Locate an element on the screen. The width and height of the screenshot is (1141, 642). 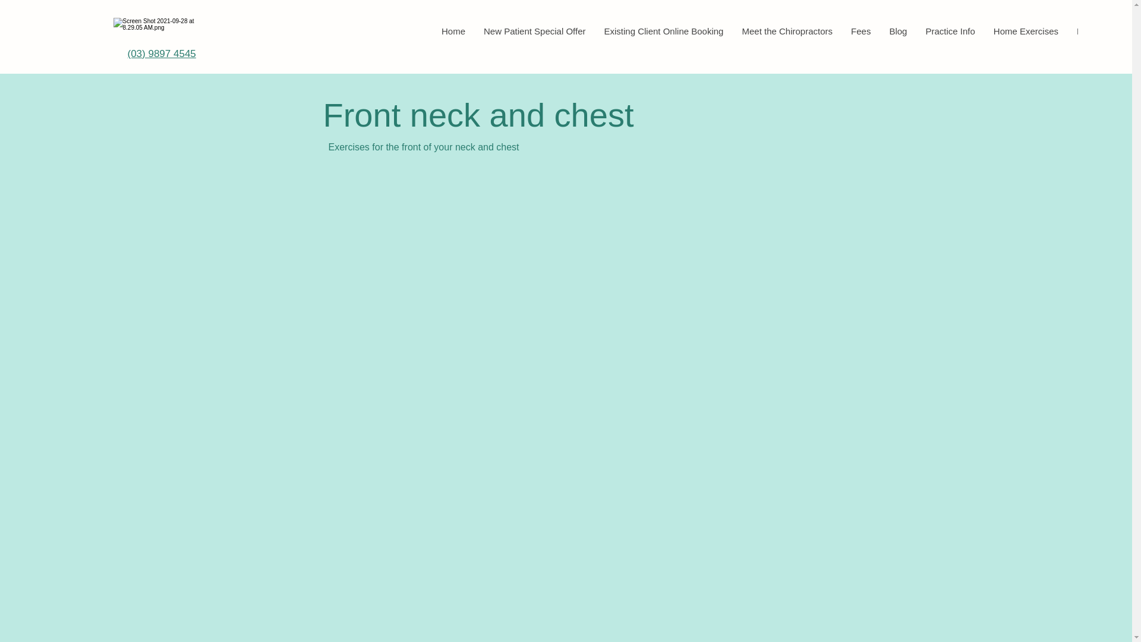
(03) 9897 4545 is located at coordinates (162, 53).